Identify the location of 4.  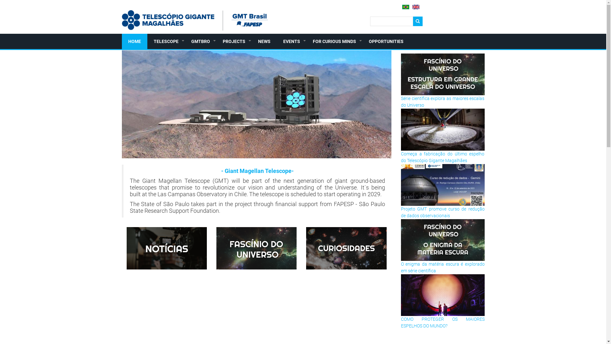
(266, 153).